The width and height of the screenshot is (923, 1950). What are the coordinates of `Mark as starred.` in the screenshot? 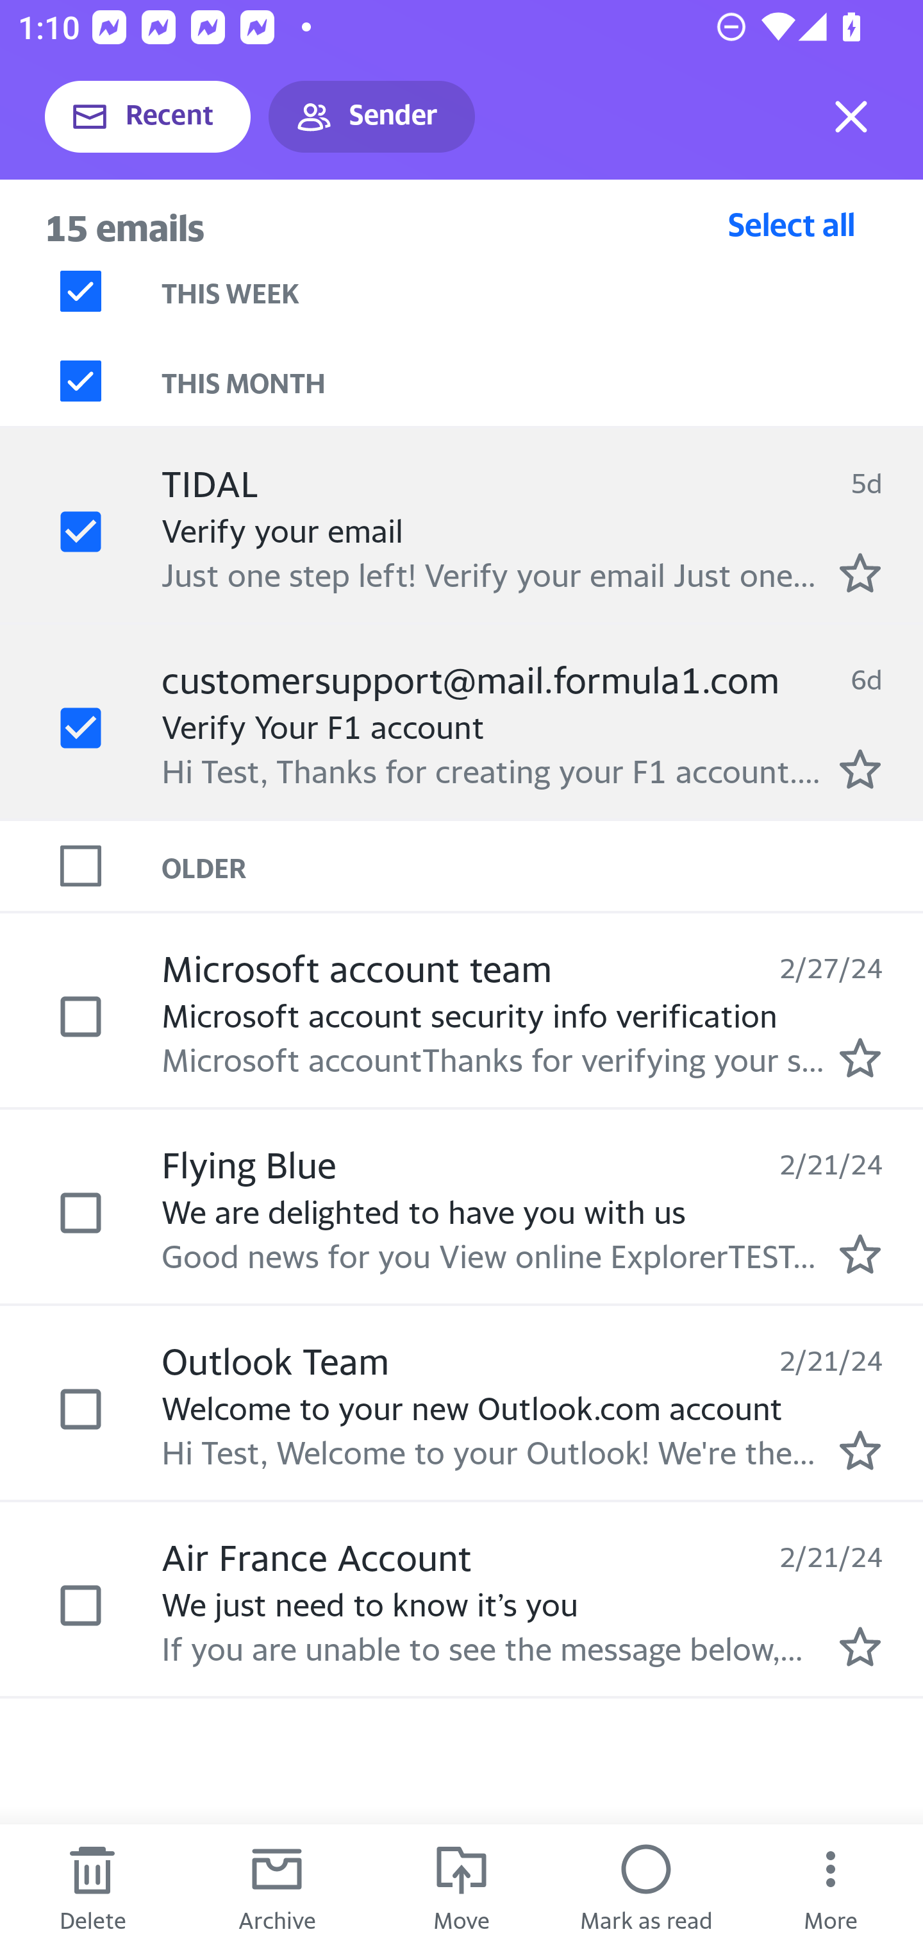 It's located at (860, 572).